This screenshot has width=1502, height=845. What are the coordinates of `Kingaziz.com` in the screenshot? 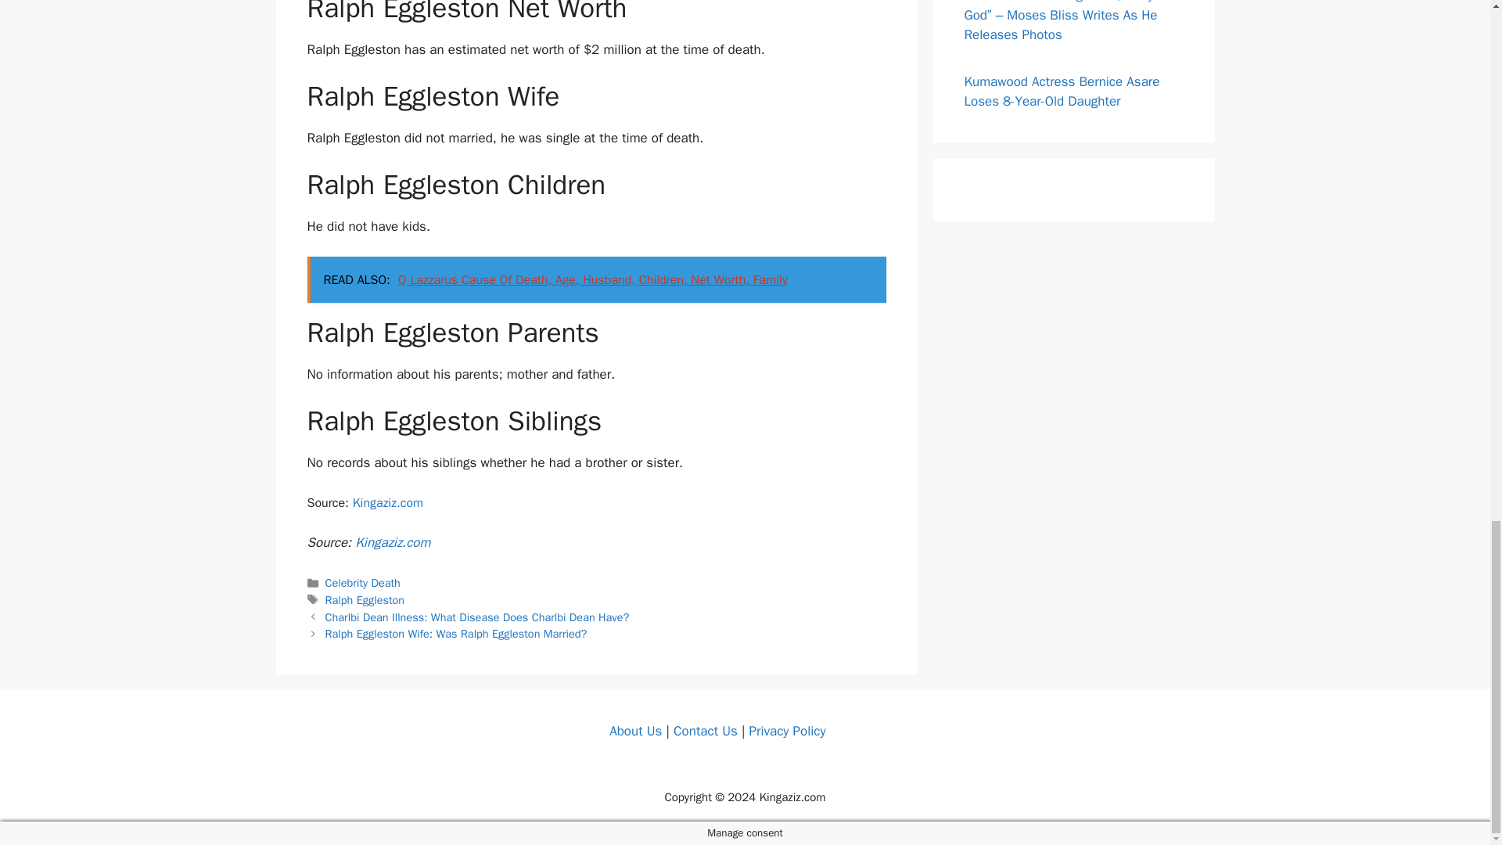 It's located at (392, 542).